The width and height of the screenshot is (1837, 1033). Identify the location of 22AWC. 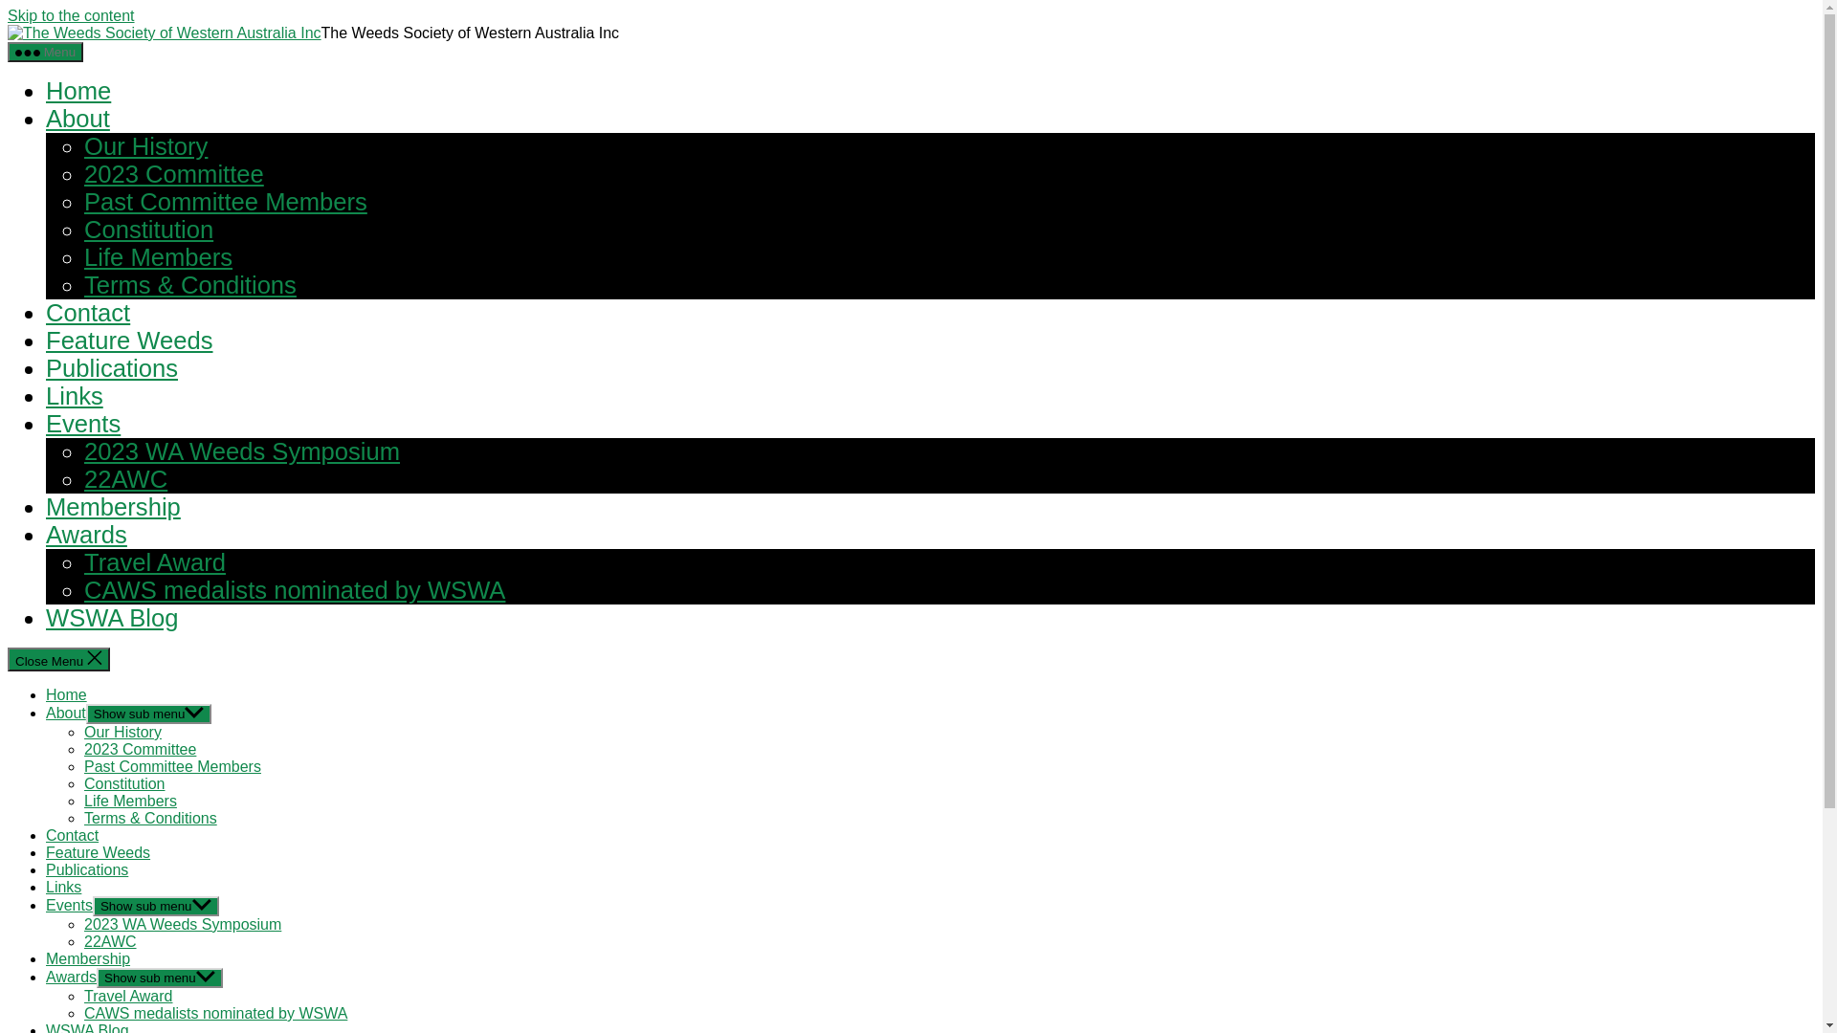
(126, 479).